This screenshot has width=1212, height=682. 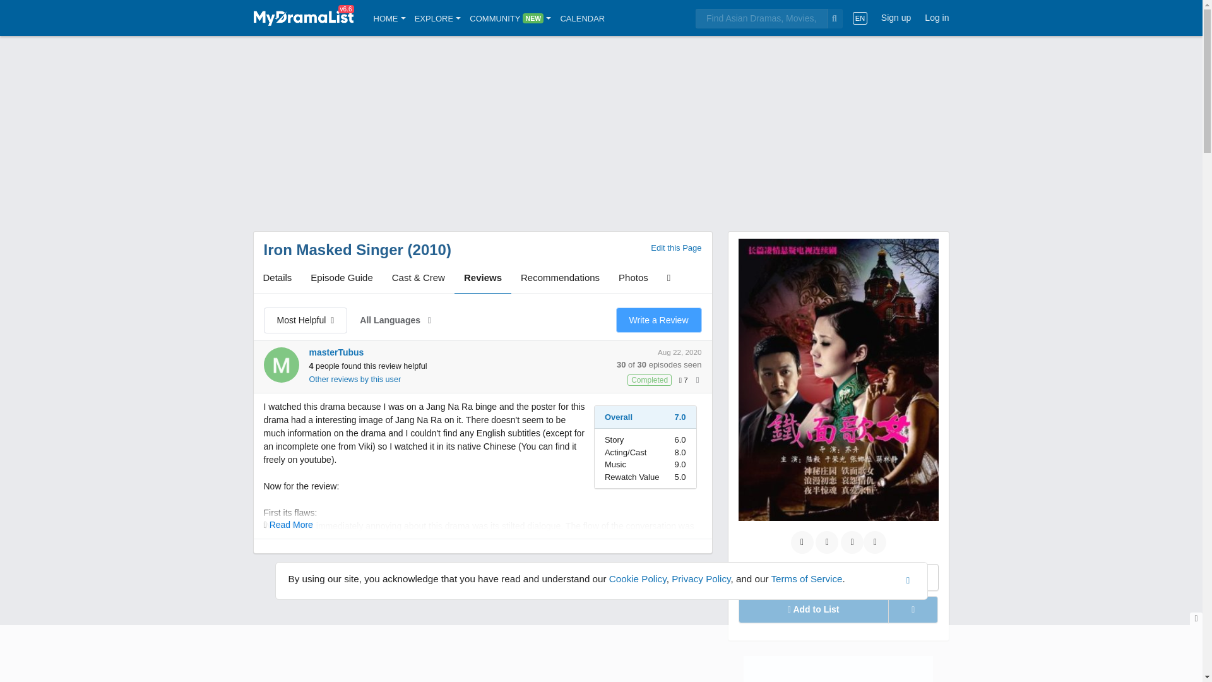 What do you see at coordinates (333, 250) in the screenshot?
I see `Iron Masked Singer` at bounding box center [333, 250].